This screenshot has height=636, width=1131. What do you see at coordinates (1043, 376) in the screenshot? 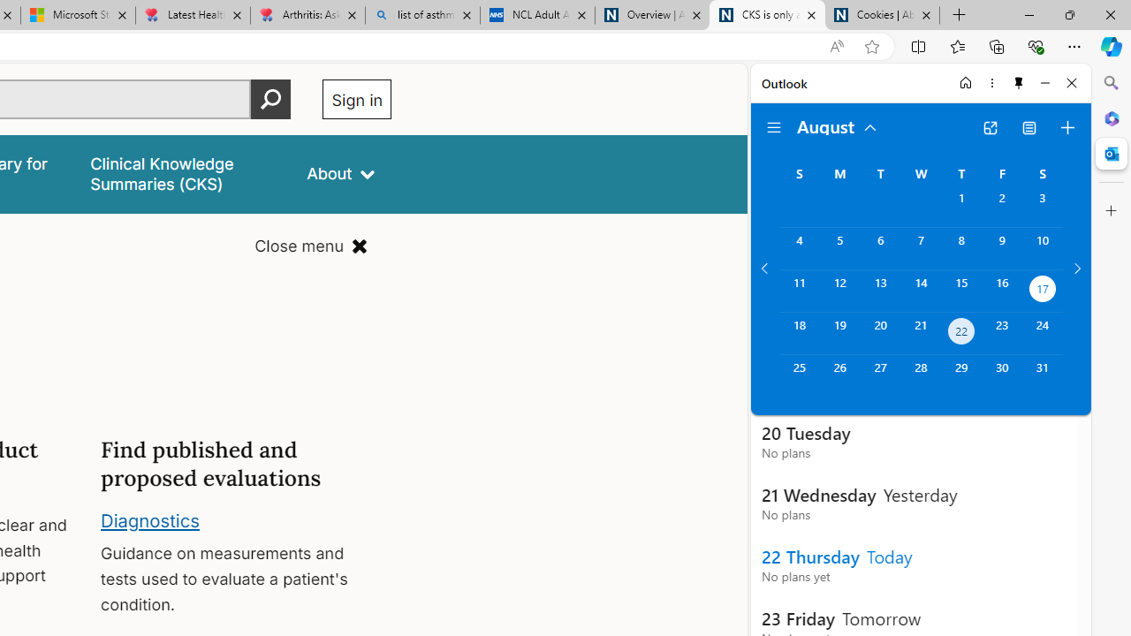
I see `Saturday, August 31, 2024. ` at bounding box center [1043, 376].